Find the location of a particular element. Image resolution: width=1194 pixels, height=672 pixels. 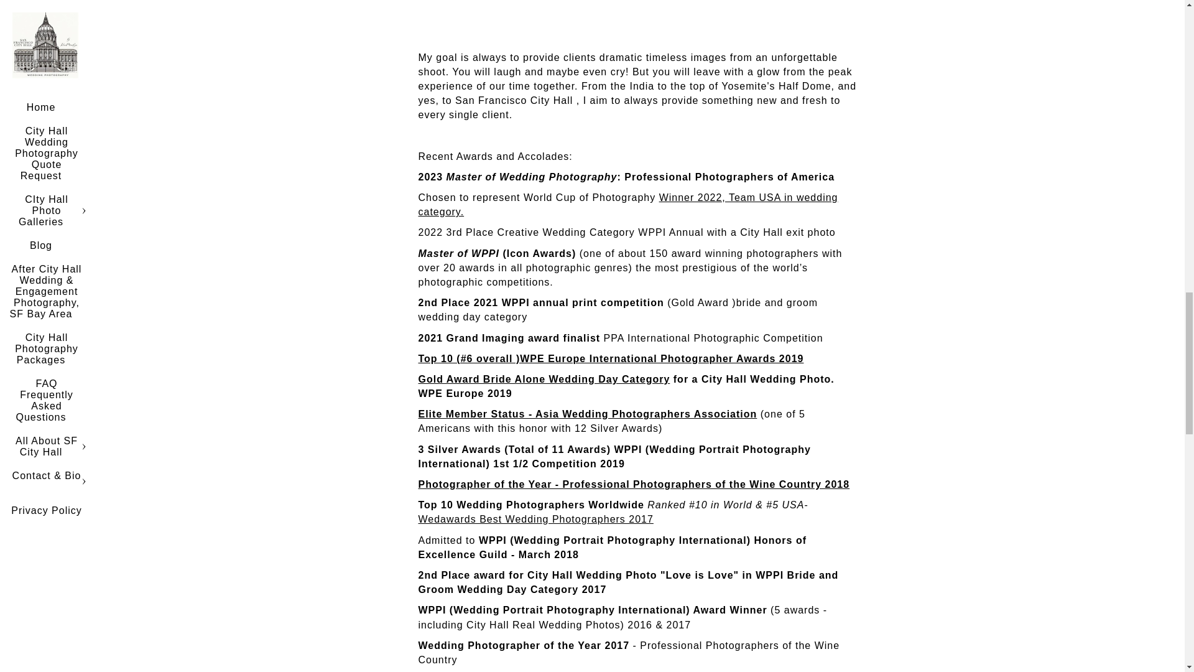

Winner 2022, Team USA in wedding category. is located at coordinates (628, 204).